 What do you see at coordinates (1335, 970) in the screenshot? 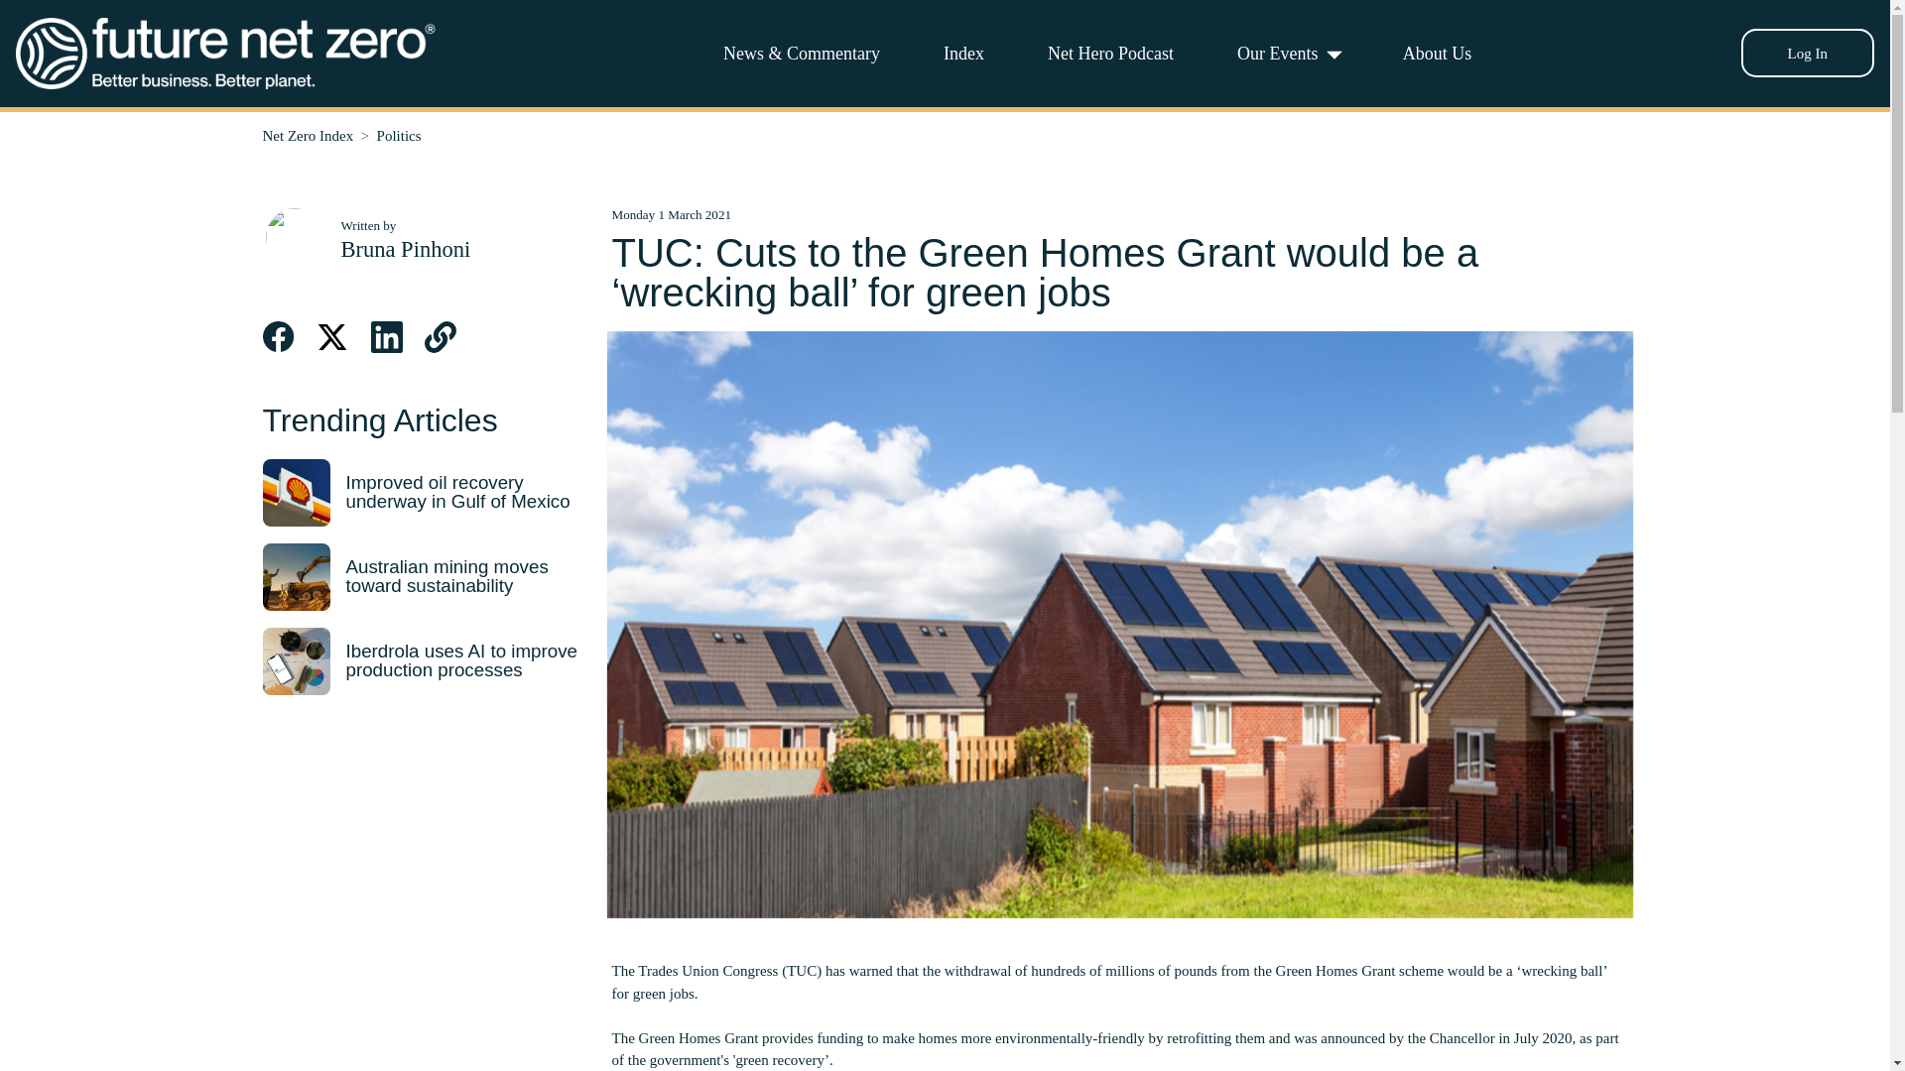
I see `Green Homes Grant` at bounding box center [1335, 970].